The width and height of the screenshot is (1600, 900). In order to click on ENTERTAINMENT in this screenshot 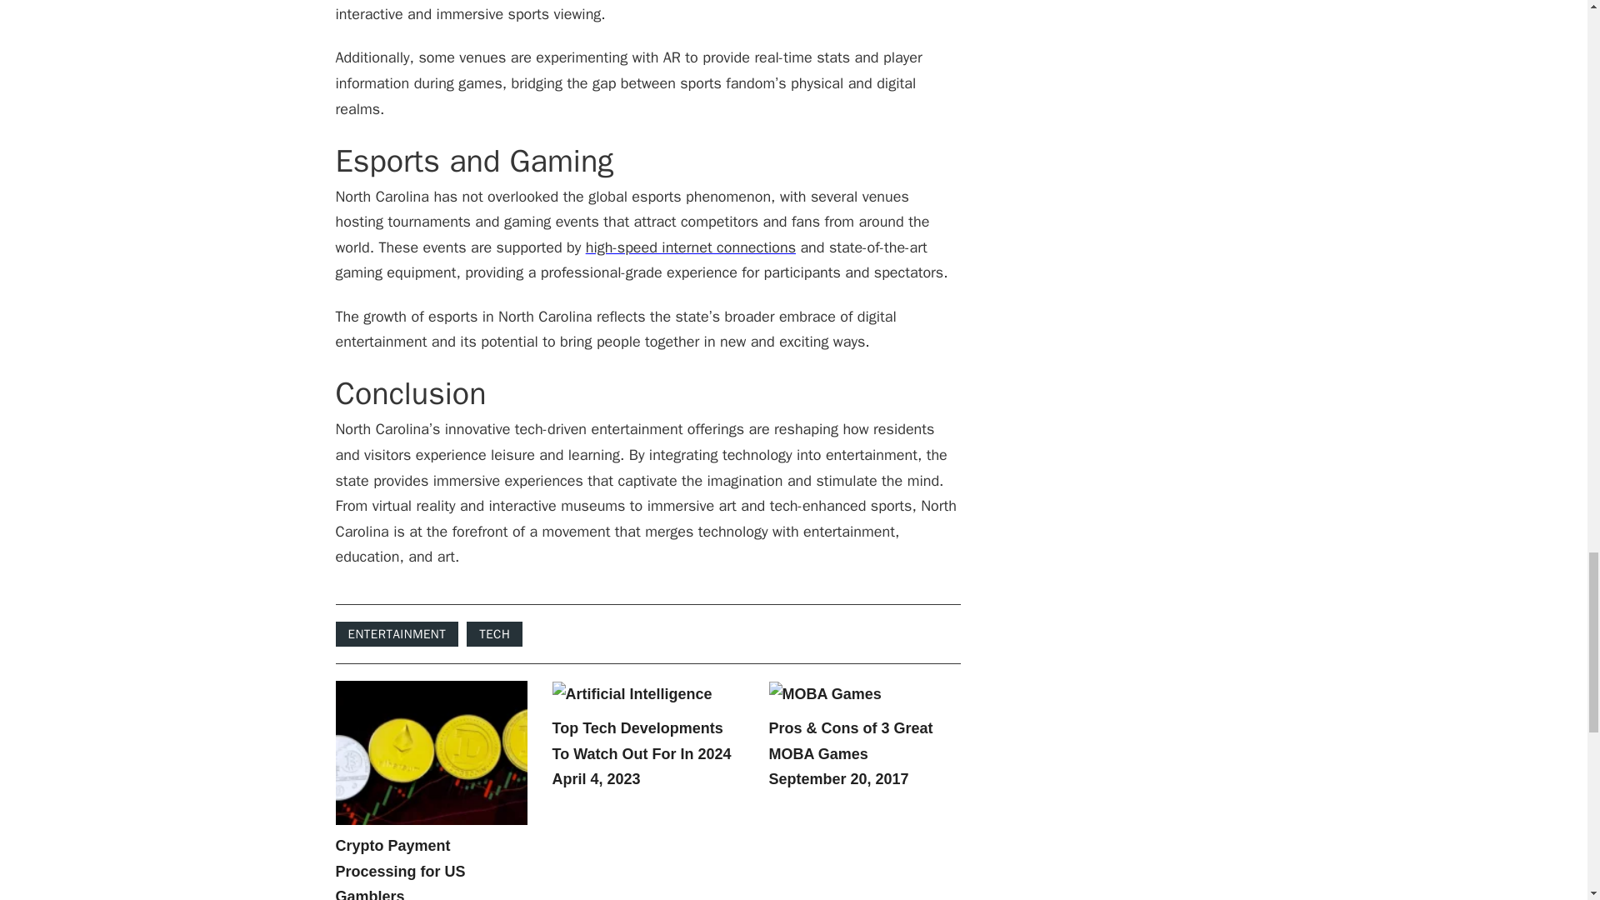, I will do `click(396, 634)`.